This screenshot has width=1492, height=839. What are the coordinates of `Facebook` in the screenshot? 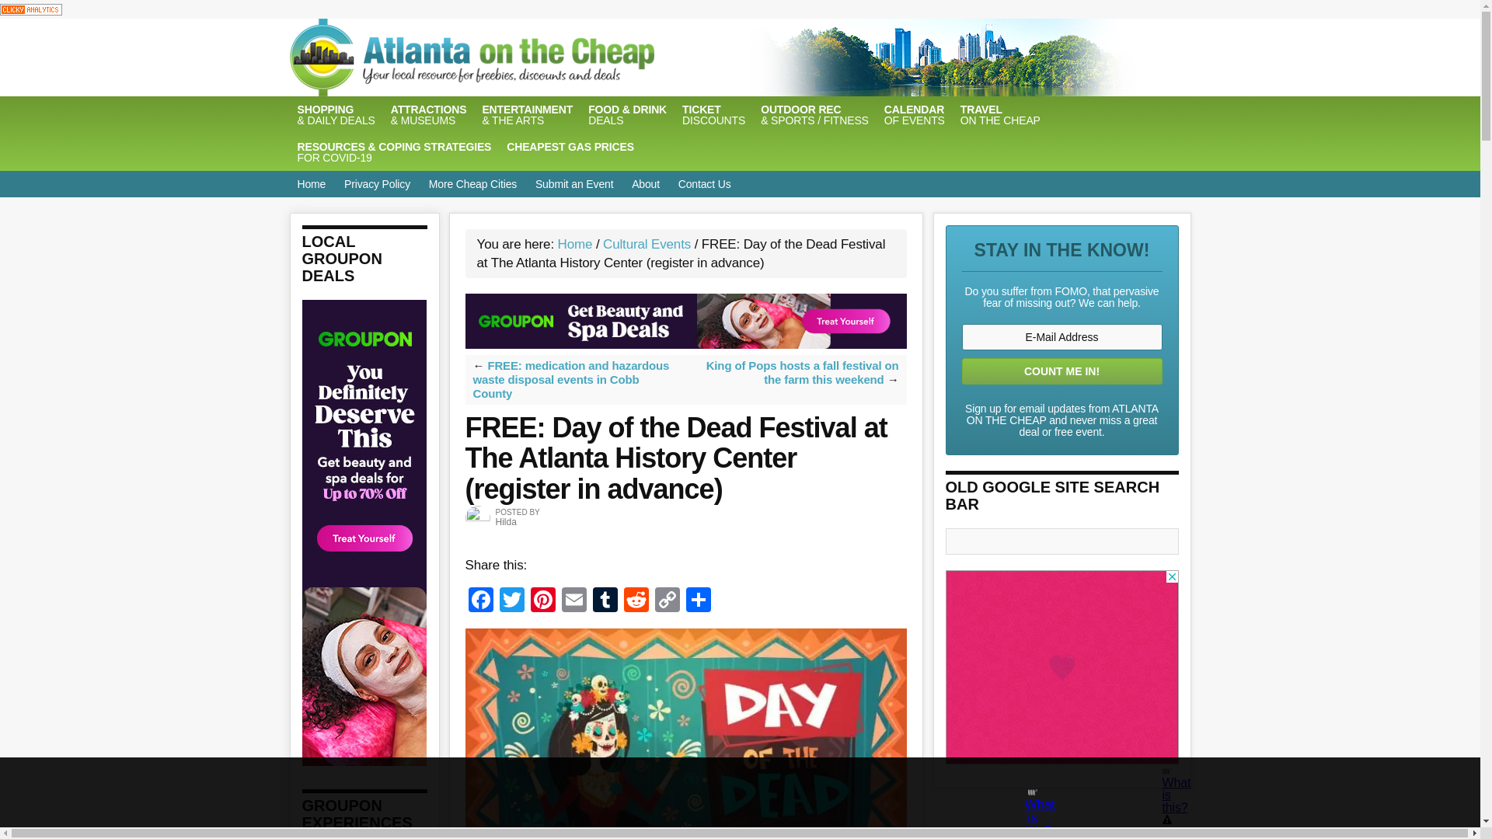 It's located at (479, 601).